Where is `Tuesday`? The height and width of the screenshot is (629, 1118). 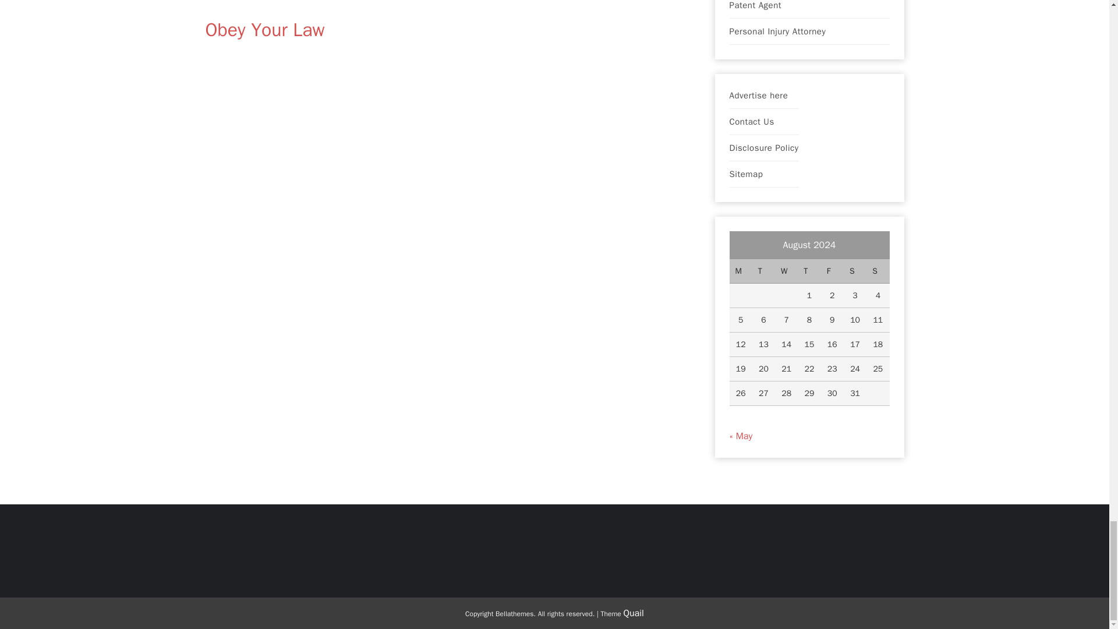
Tuesday is located at coordinates (763, 271).